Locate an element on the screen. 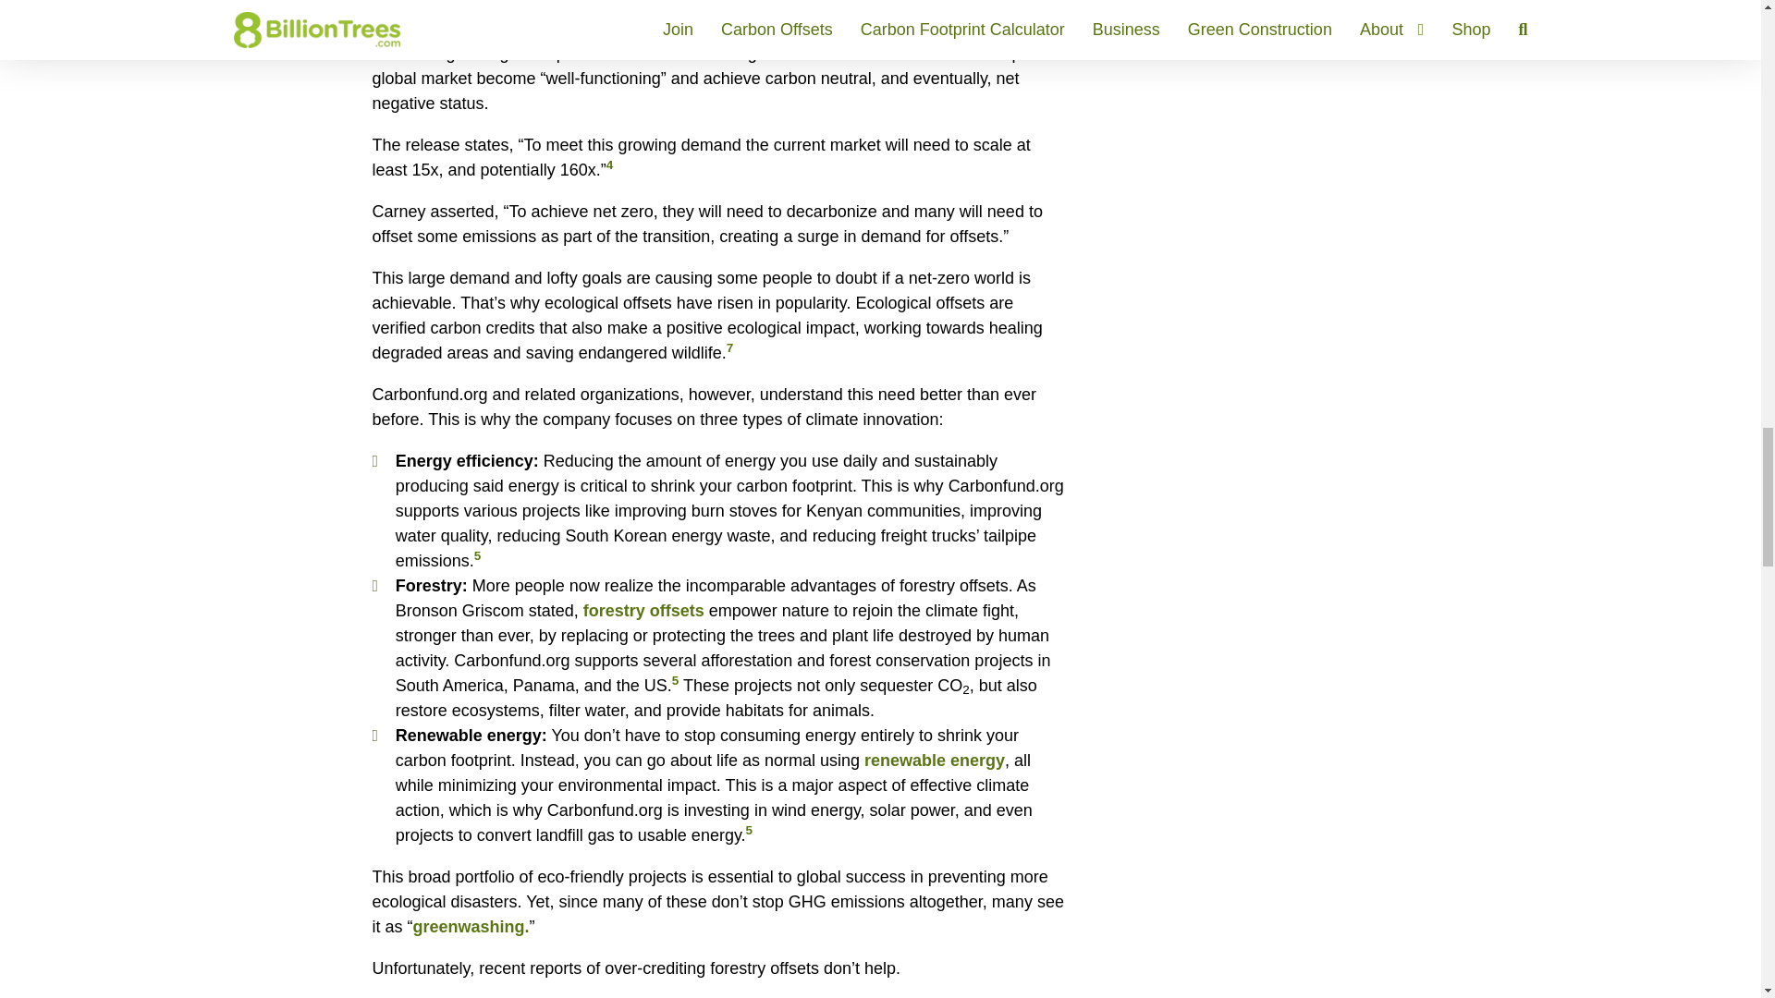 The image size is (1775, 998). forestry offsets is located at coordinates (643, 610).